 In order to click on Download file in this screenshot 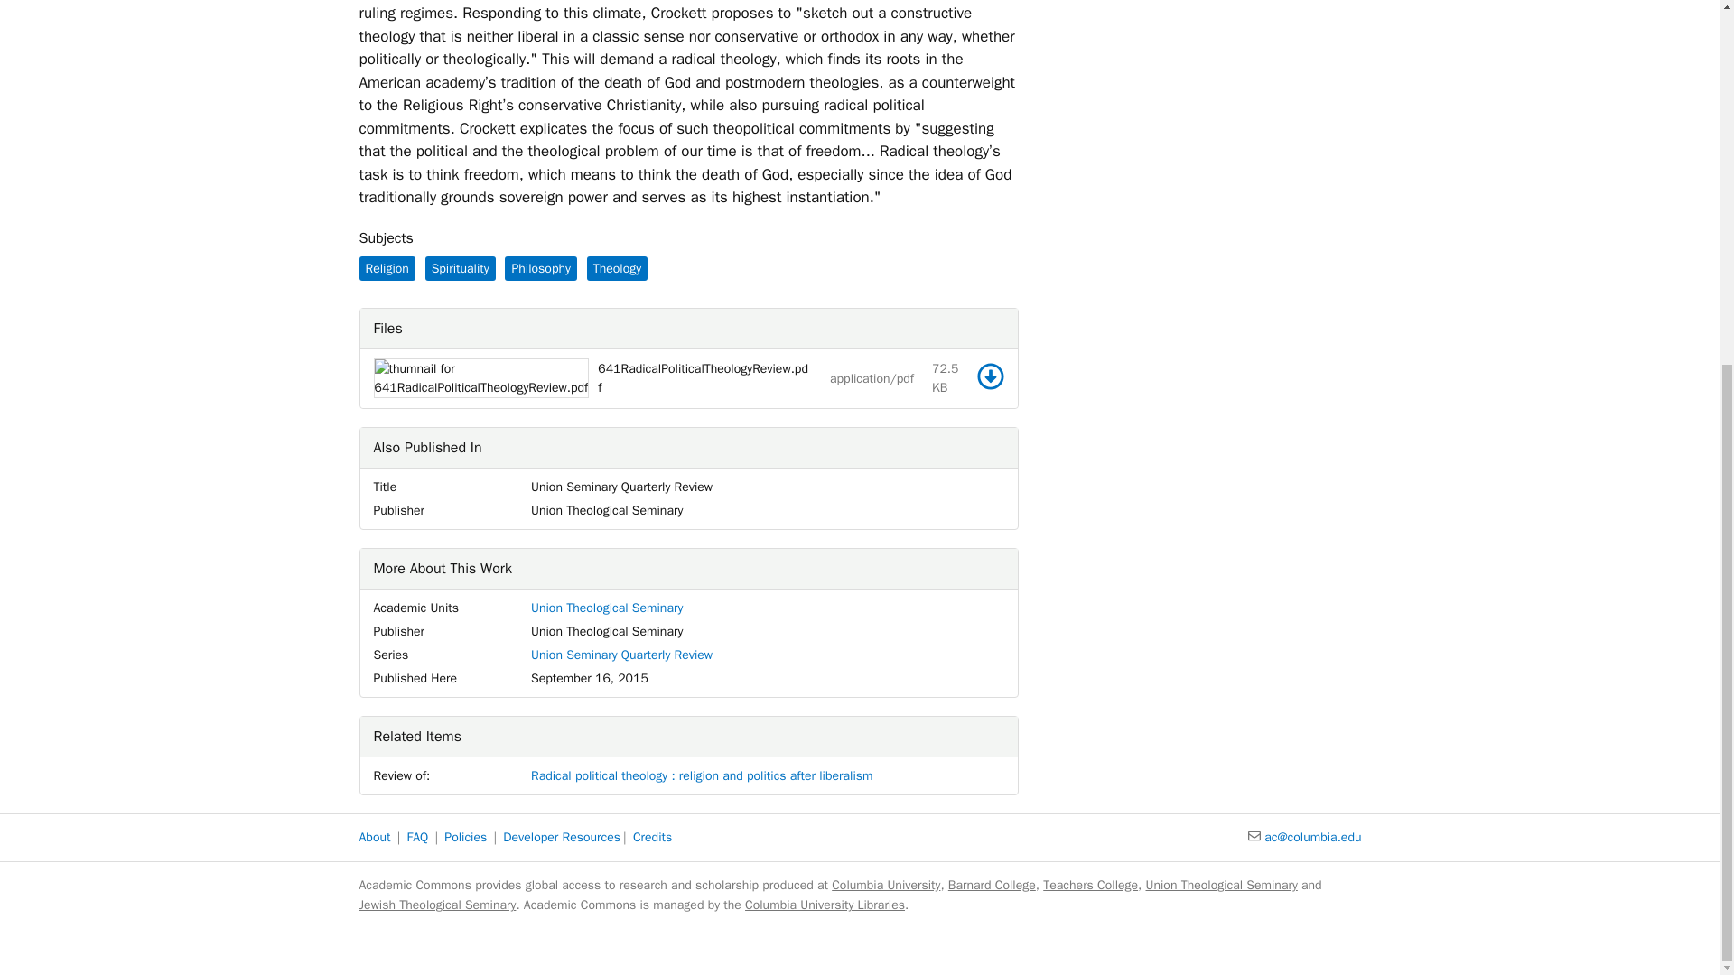, I will do `click(990, 376)`.